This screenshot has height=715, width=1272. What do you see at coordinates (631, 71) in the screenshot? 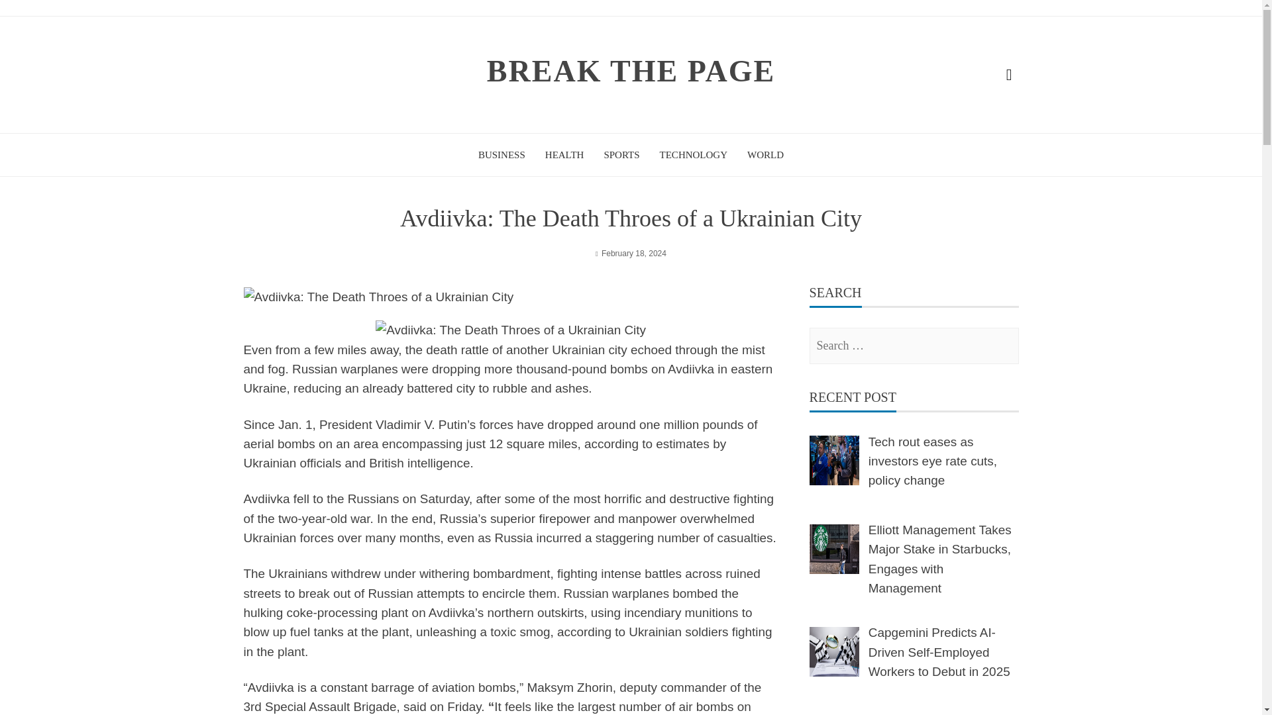
I see `BREAK THE PAGE` at bounding box center [631, 71].